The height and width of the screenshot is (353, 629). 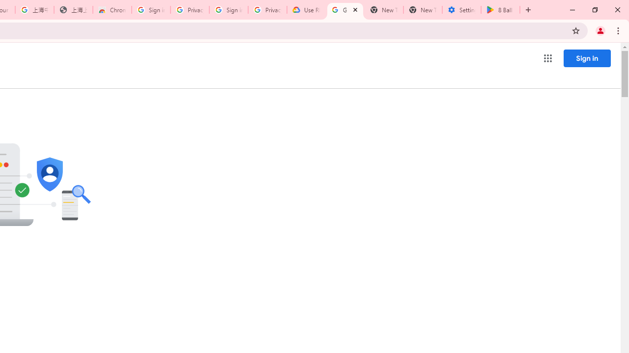 I want to click on Chrome Web Store - Color themes by Chrome, so click(x=112, y=10).